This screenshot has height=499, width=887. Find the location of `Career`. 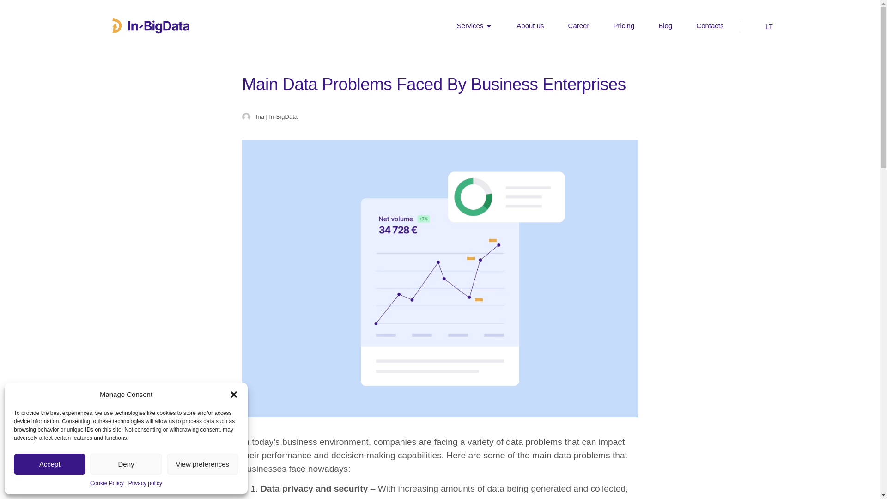

Career is located at coordinates (579, 26).